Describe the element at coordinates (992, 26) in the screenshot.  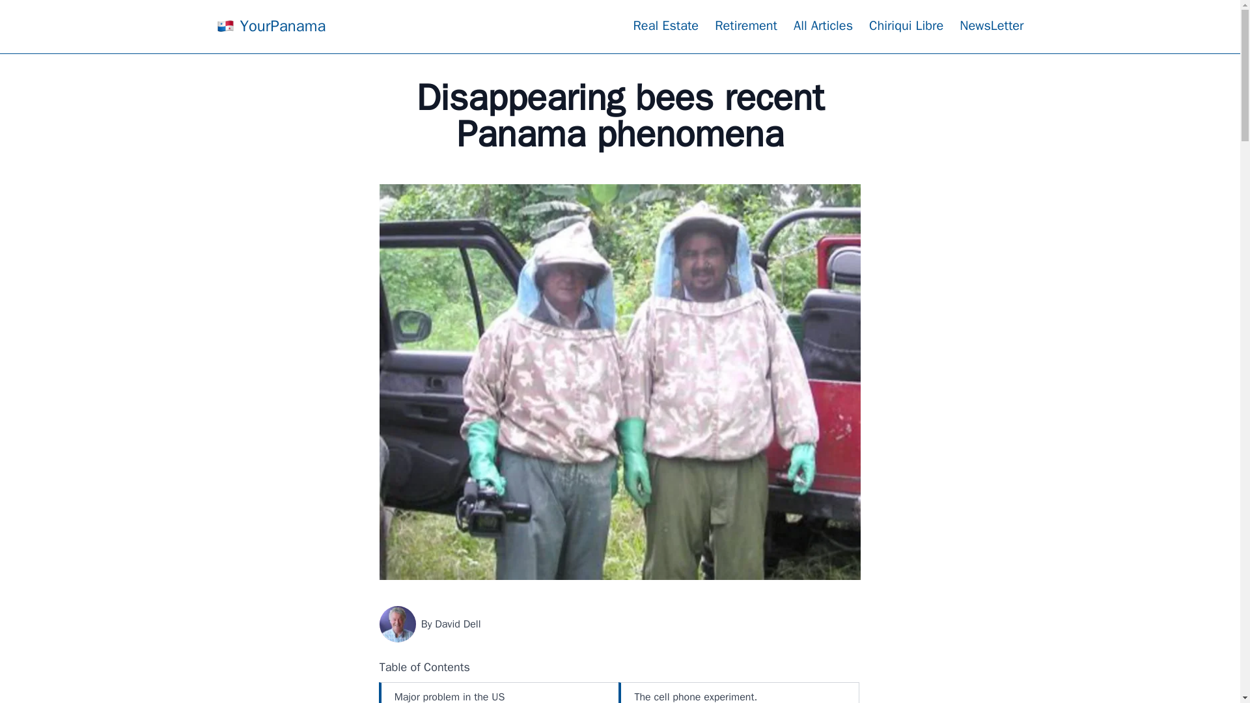
I see `NewsLetter` at that location.